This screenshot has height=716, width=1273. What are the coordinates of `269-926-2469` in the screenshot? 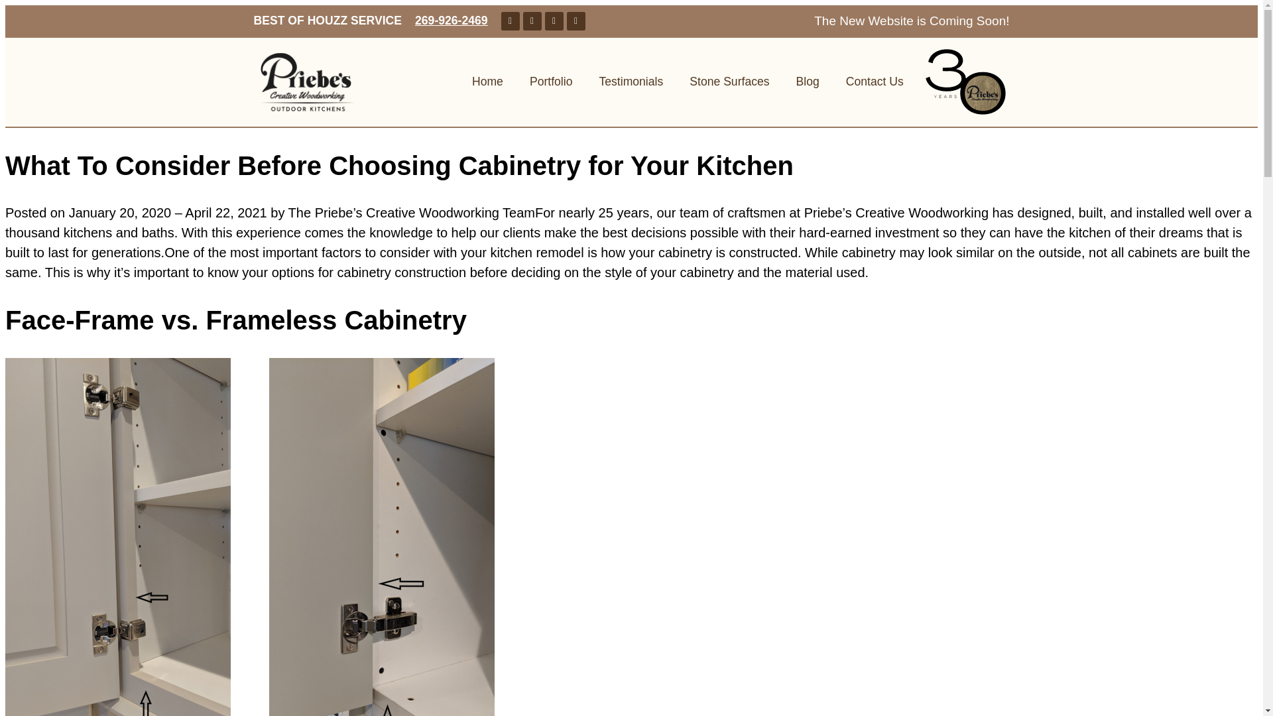 It's located at (451, 20).